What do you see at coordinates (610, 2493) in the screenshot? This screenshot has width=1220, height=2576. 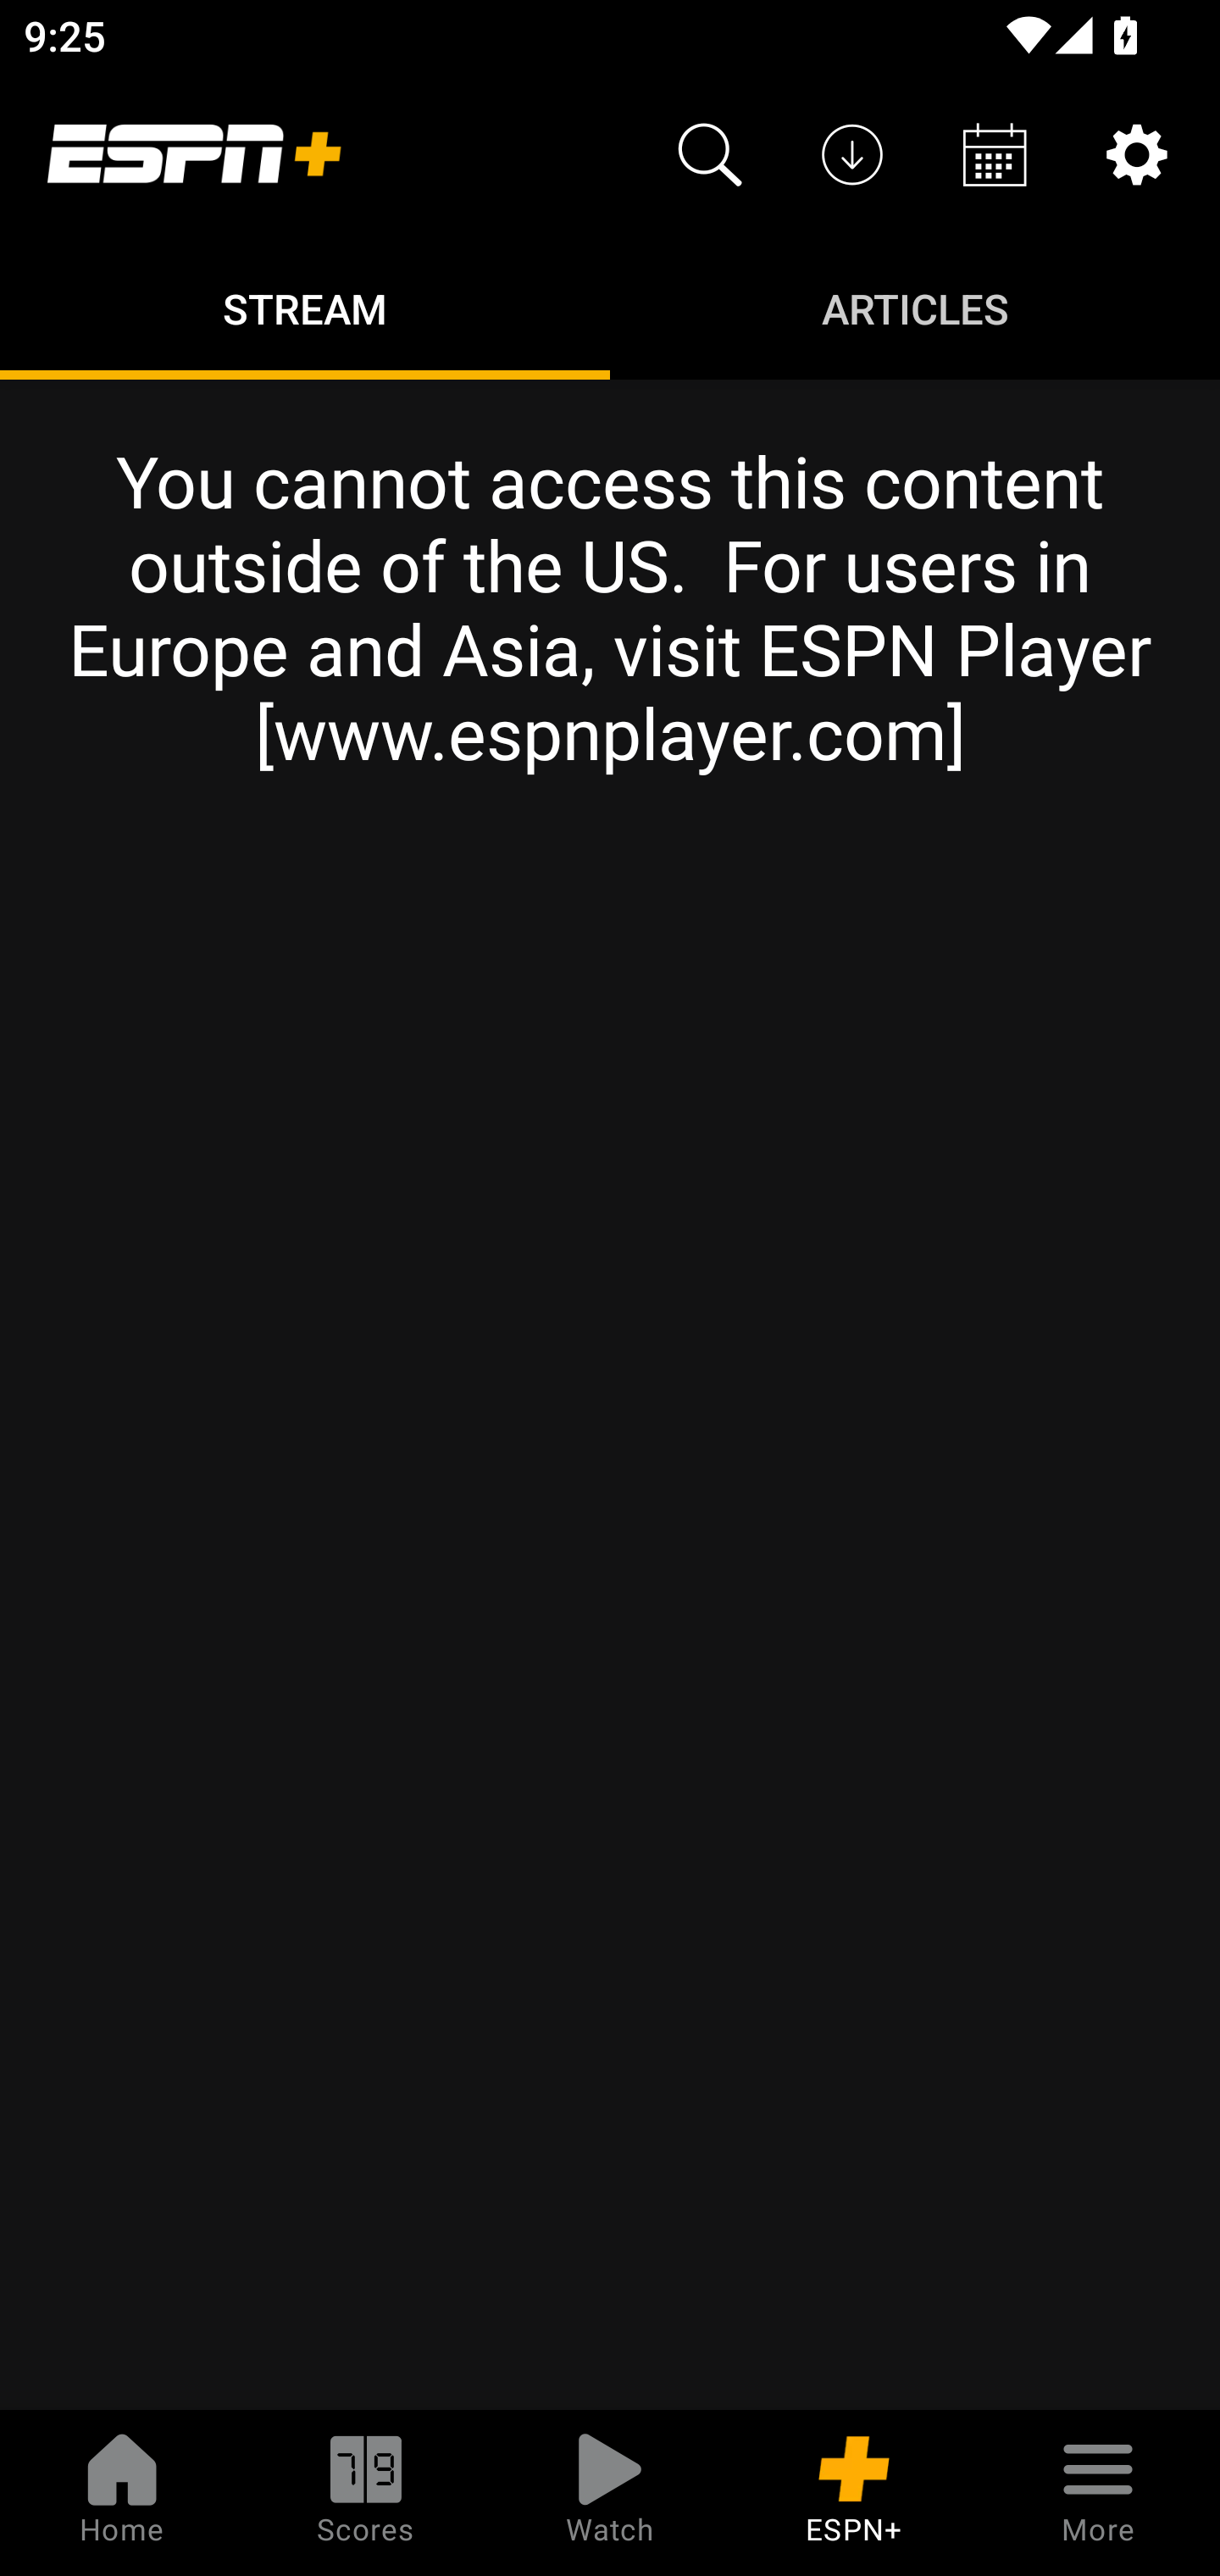 I see `Watch` at bounding box center [610, 2493].